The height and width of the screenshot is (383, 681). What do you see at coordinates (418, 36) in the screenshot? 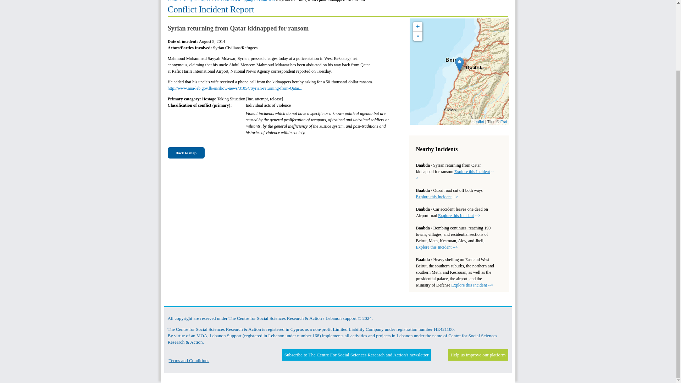
I see `Zoom out` at bounding box center [418, 36].